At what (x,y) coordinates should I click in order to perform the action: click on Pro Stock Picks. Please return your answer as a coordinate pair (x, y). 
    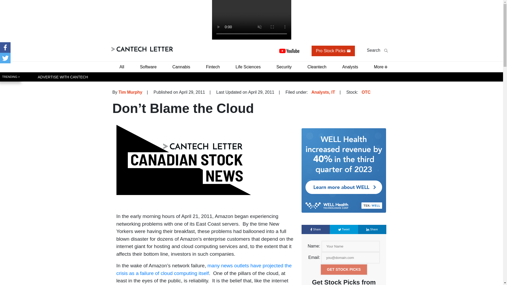
    Looking at the image, I should click on (333, 51).